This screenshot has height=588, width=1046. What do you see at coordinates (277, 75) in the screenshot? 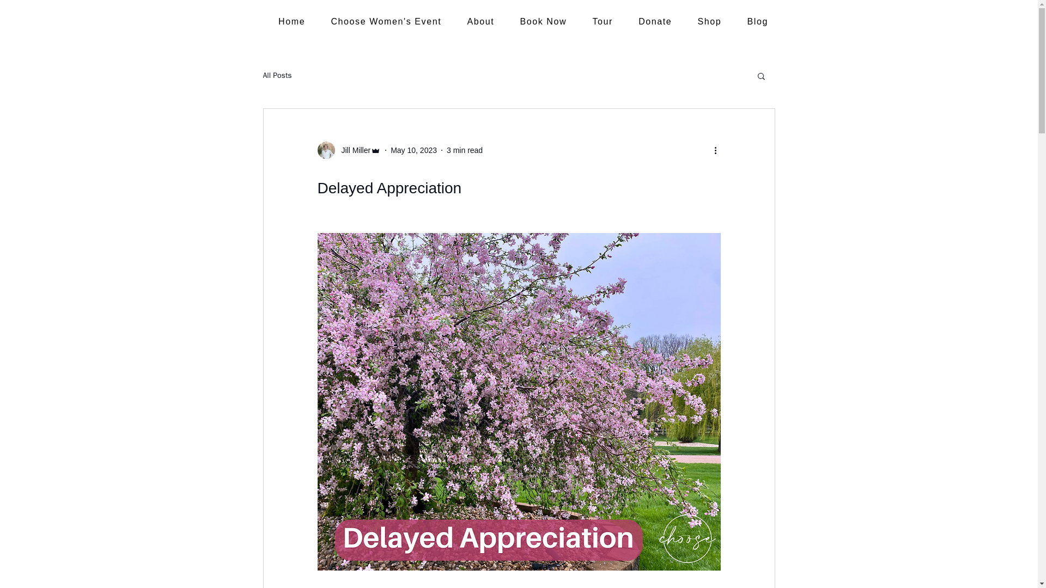
I see `All Posts` at bounding box center [277, 75].